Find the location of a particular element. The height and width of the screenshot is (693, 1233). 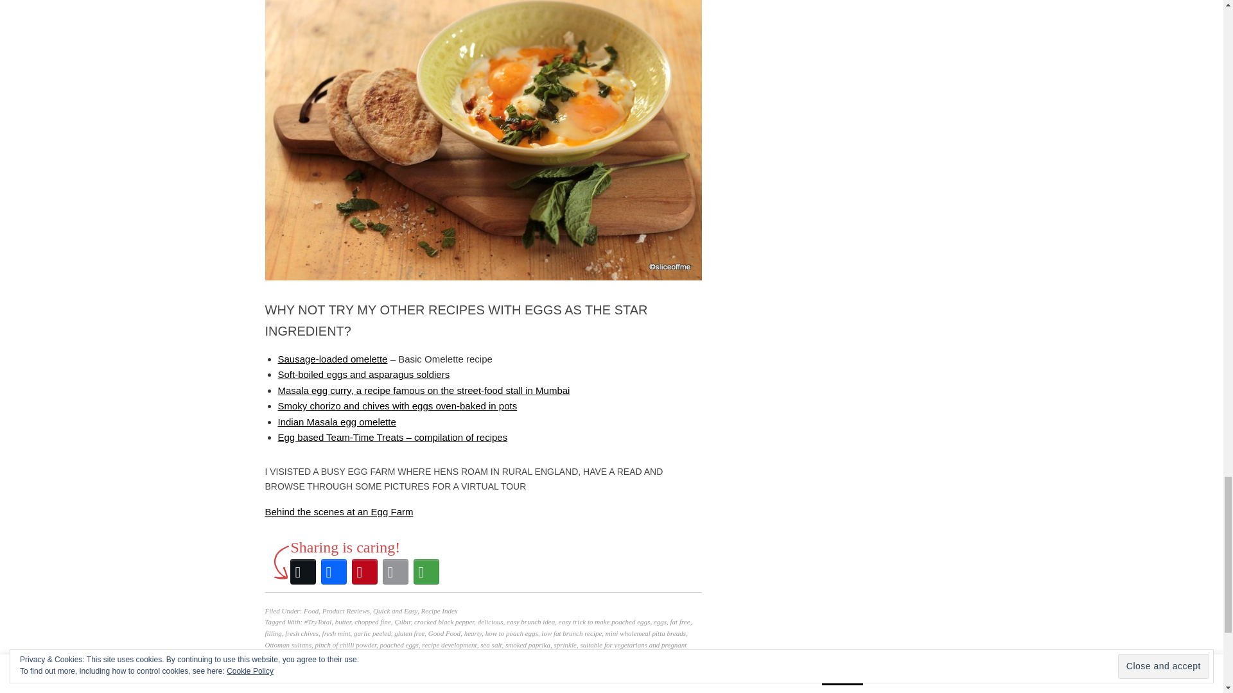

Pinterest is located at coordinates (364, 571).